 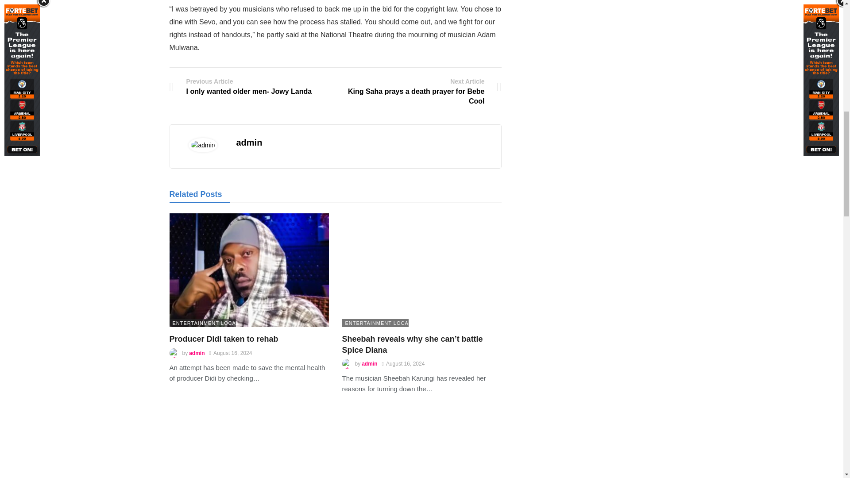 I want to click on ENTERTAINMENT LOCAL, so click(x=197, y=353).